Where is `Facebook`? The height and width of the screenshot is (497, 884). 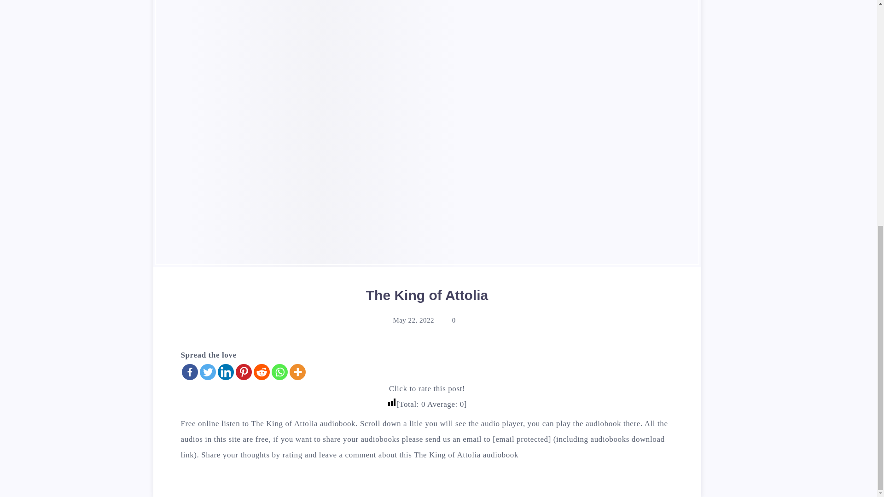 Facebook is located at coordinates (189, 372).